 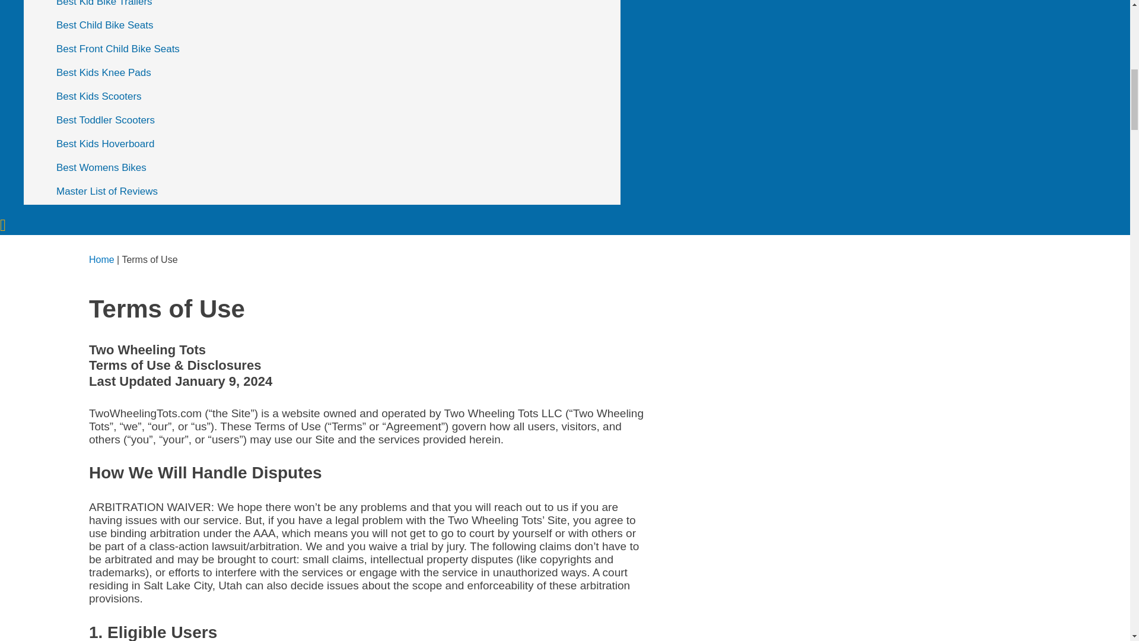 I want to click on Best Kid Bike Trailers, so click(x=334, y=7).